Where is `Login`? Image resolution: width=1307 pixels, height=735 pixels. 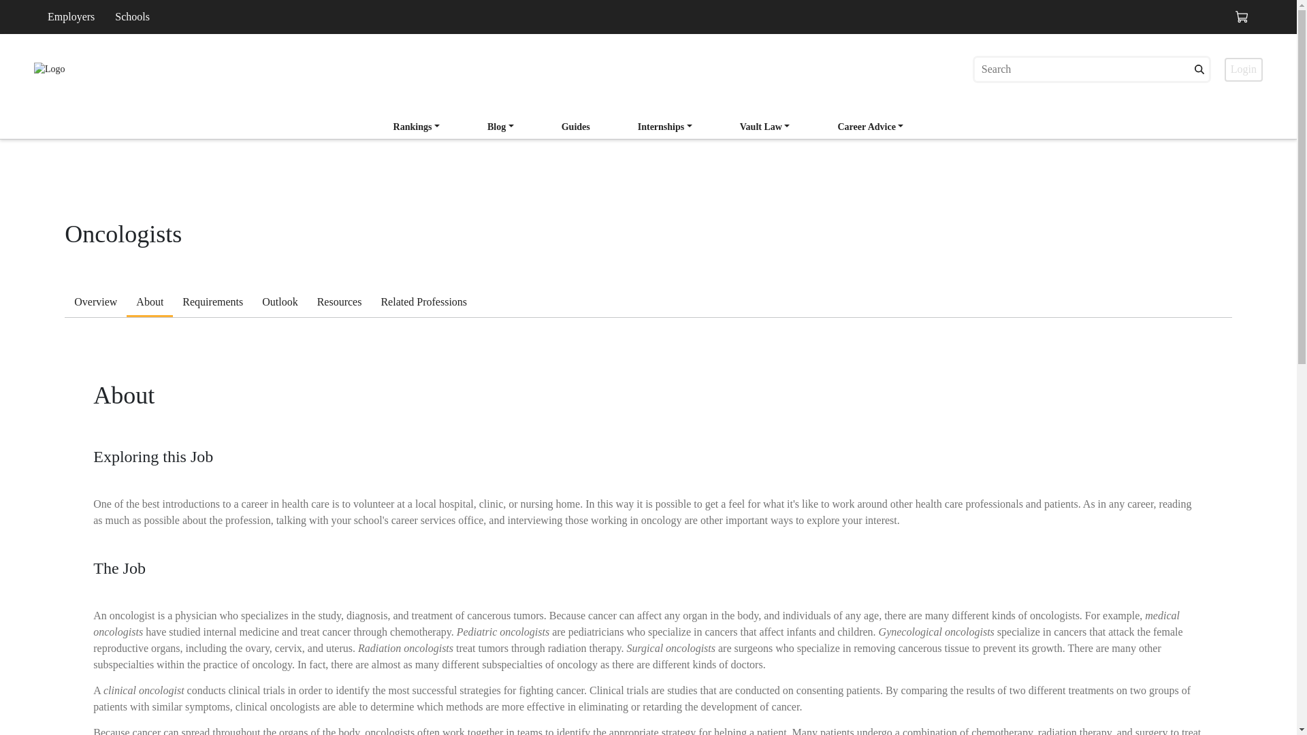
Login is located at coordinates (1243, 69).